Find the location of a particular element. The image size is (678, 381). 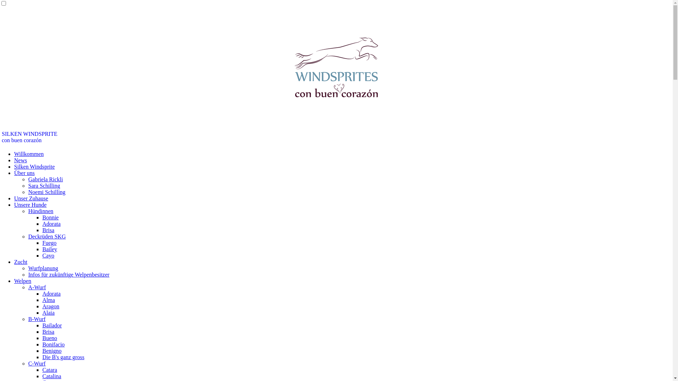

Zucht is located at coordinates (20, 262).